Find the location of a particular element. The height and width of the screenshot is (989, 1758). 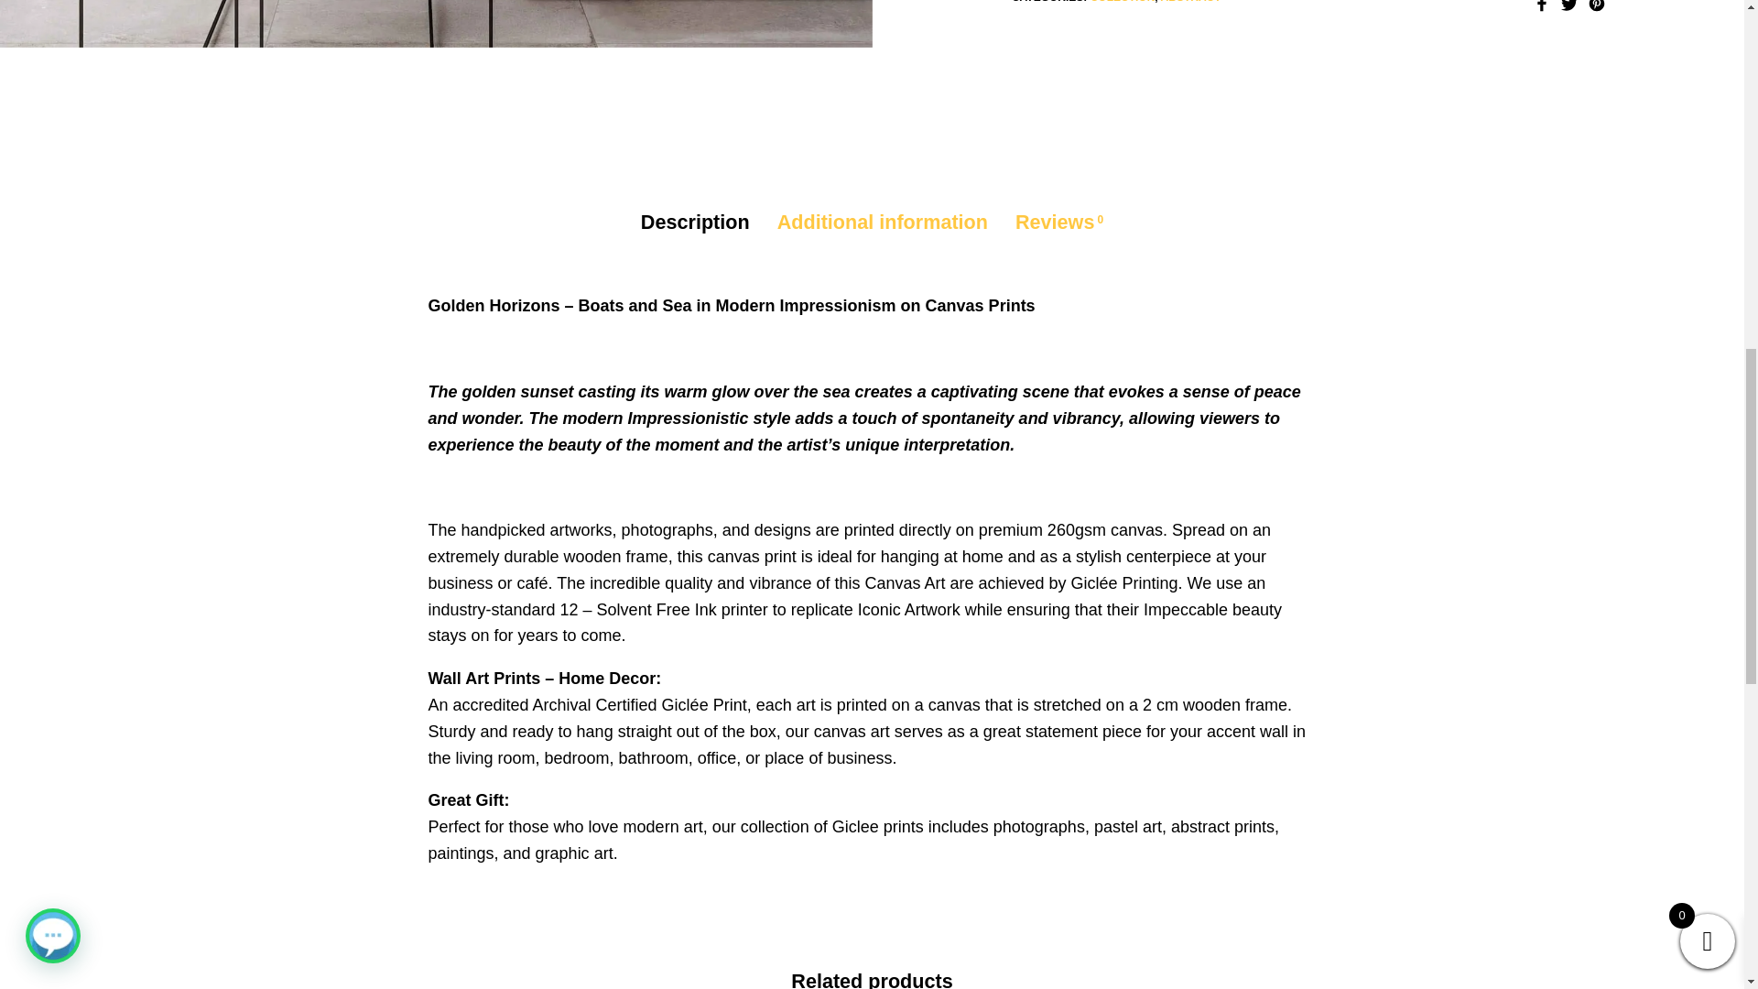

boats-and-sea-c4 is located at coordinates (436, 24).